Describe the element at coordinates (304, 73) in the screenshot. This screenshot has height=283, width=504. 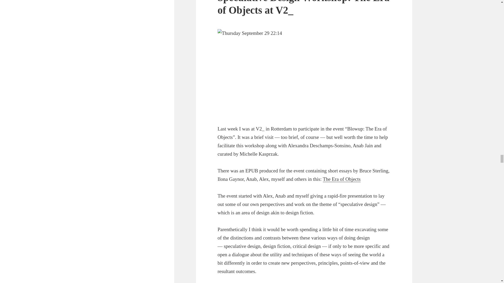
I see `Thursday September 29 22:14 by JulianBleecker, on Flickr` at that location.